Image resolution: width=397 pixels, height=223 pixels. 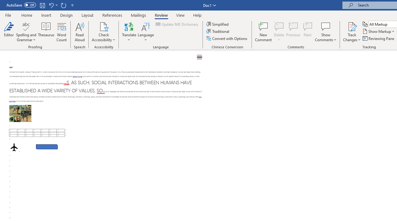 What do you see at coordinates (352, 37) in the screenshot?
I see `More Options` at bounding box center [352, 37].